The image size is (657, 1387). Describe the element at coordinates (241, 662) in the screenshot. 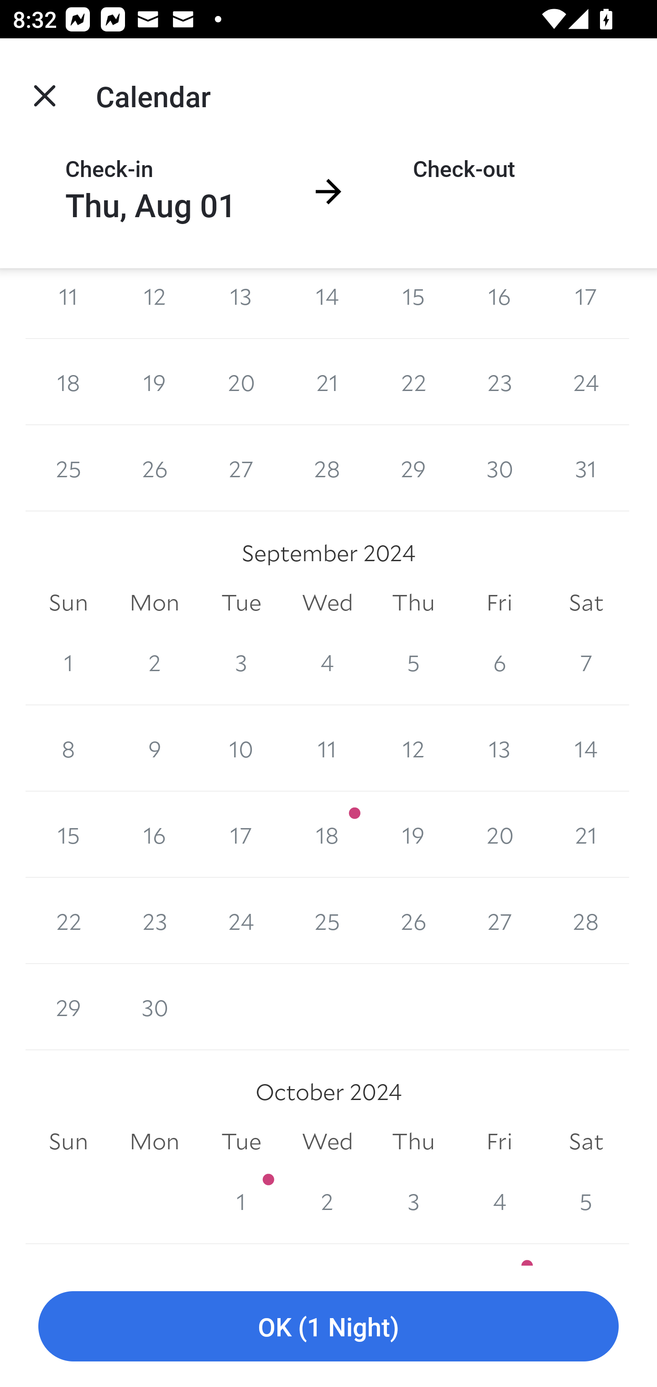

I see `3 3 September 2024` at that location.